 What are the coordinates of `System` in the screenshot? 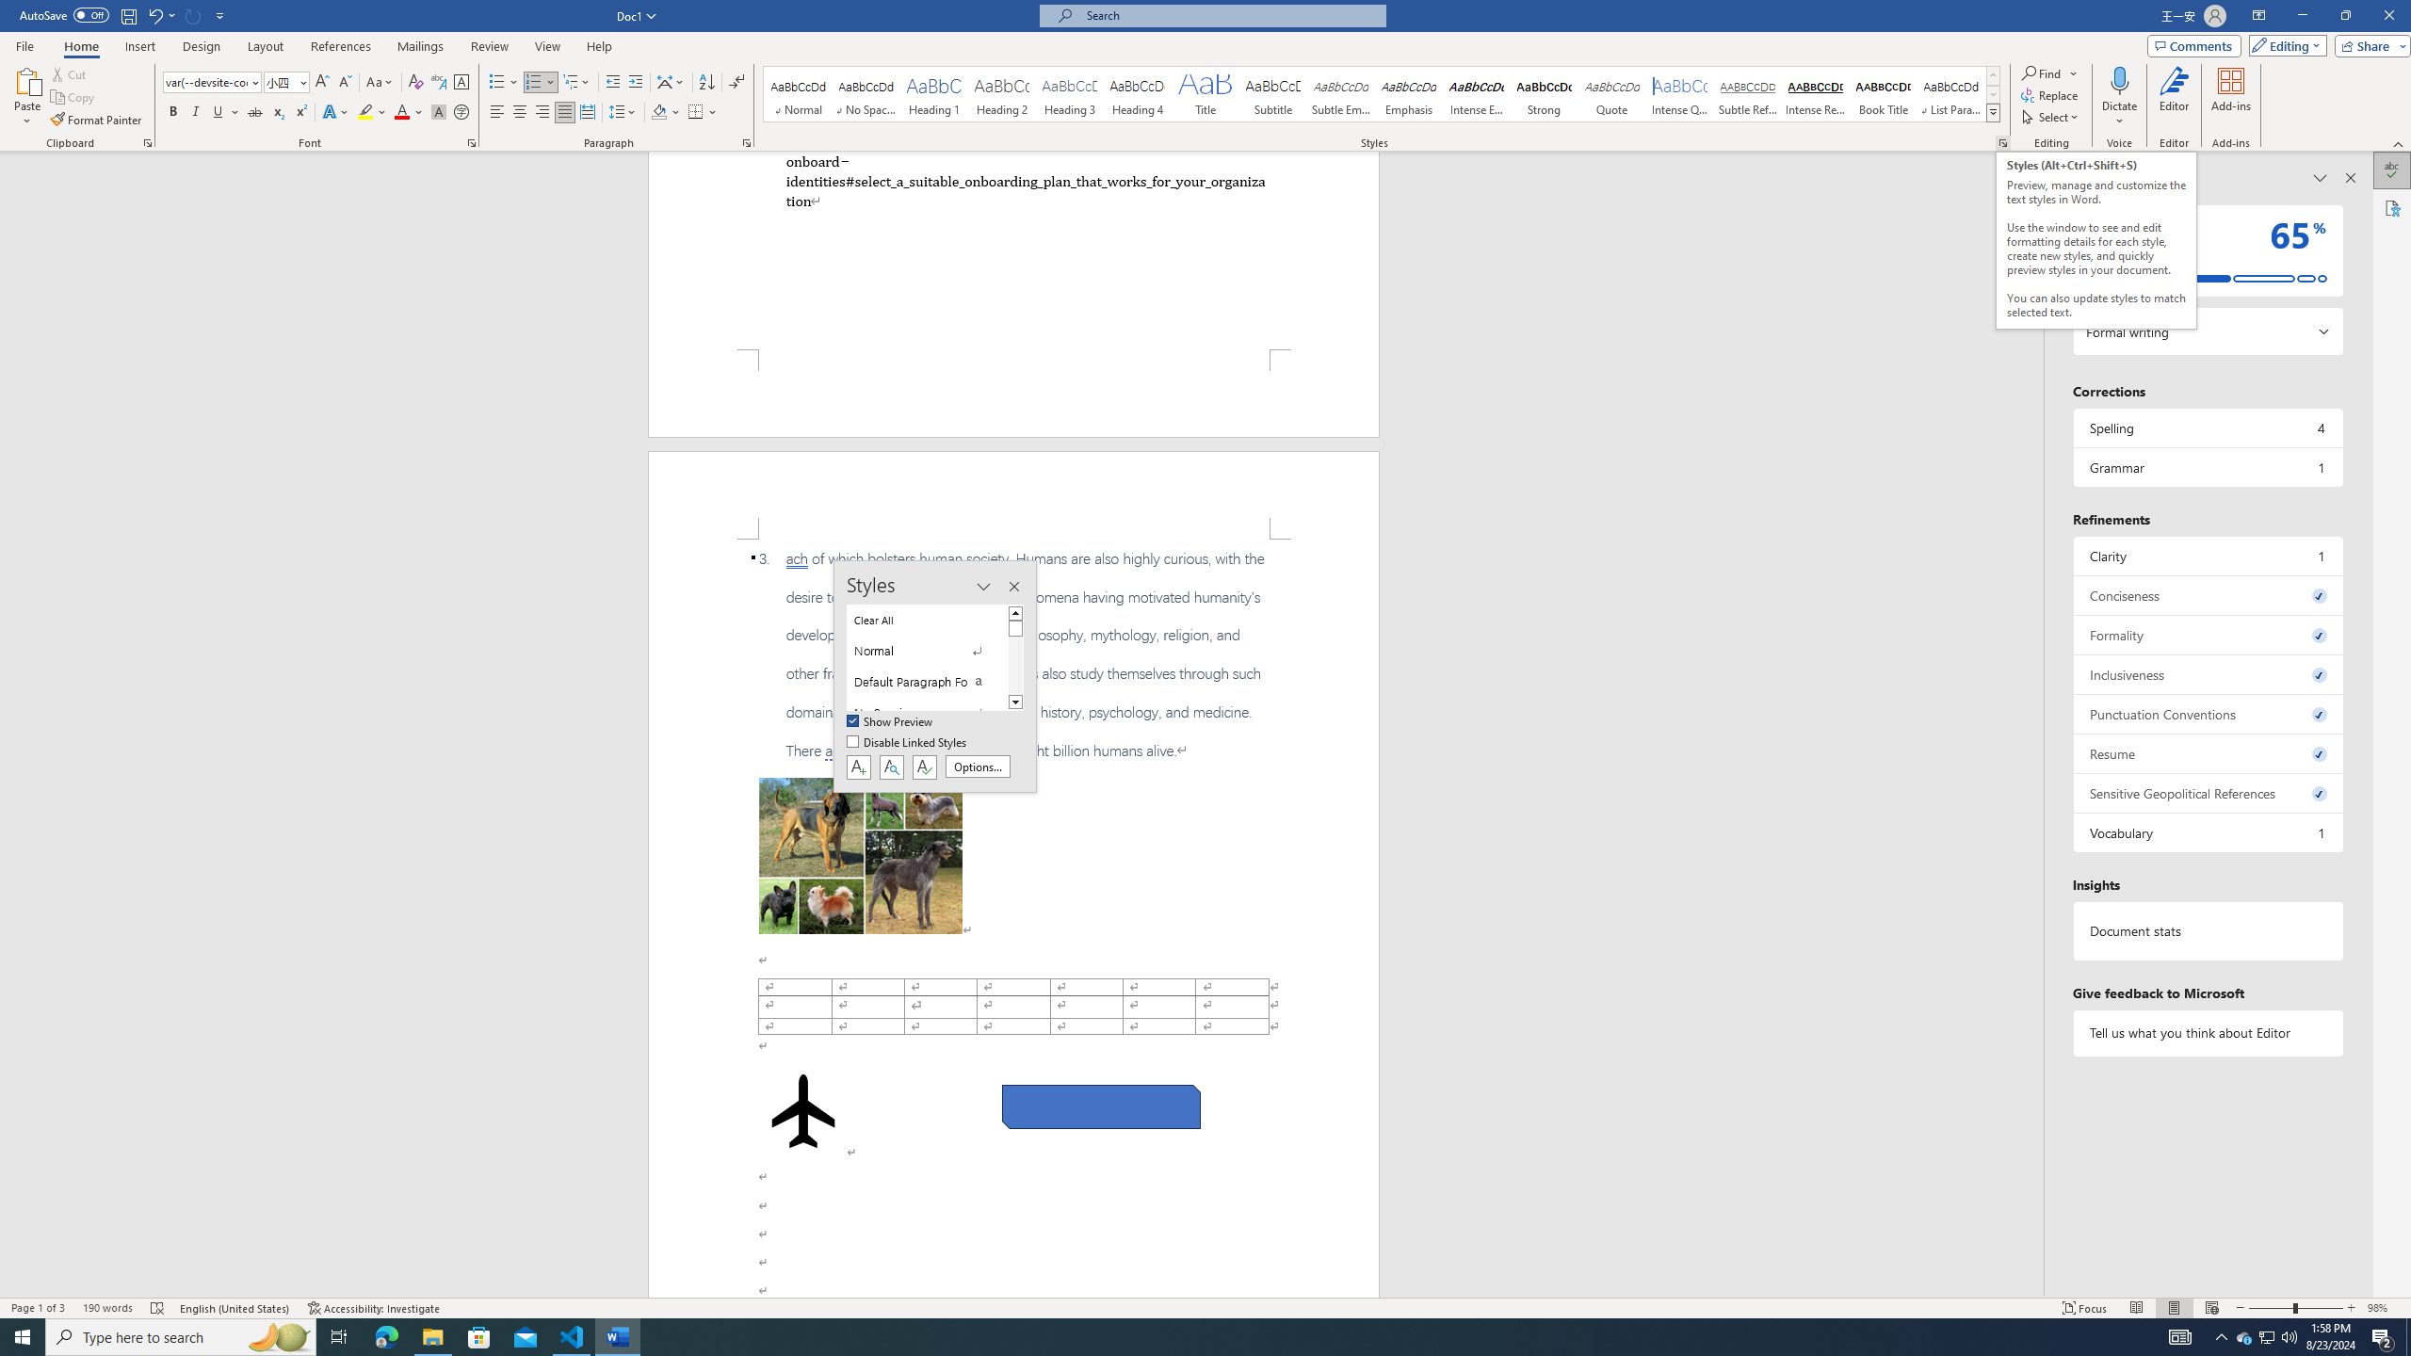 It's located at (11, 9).